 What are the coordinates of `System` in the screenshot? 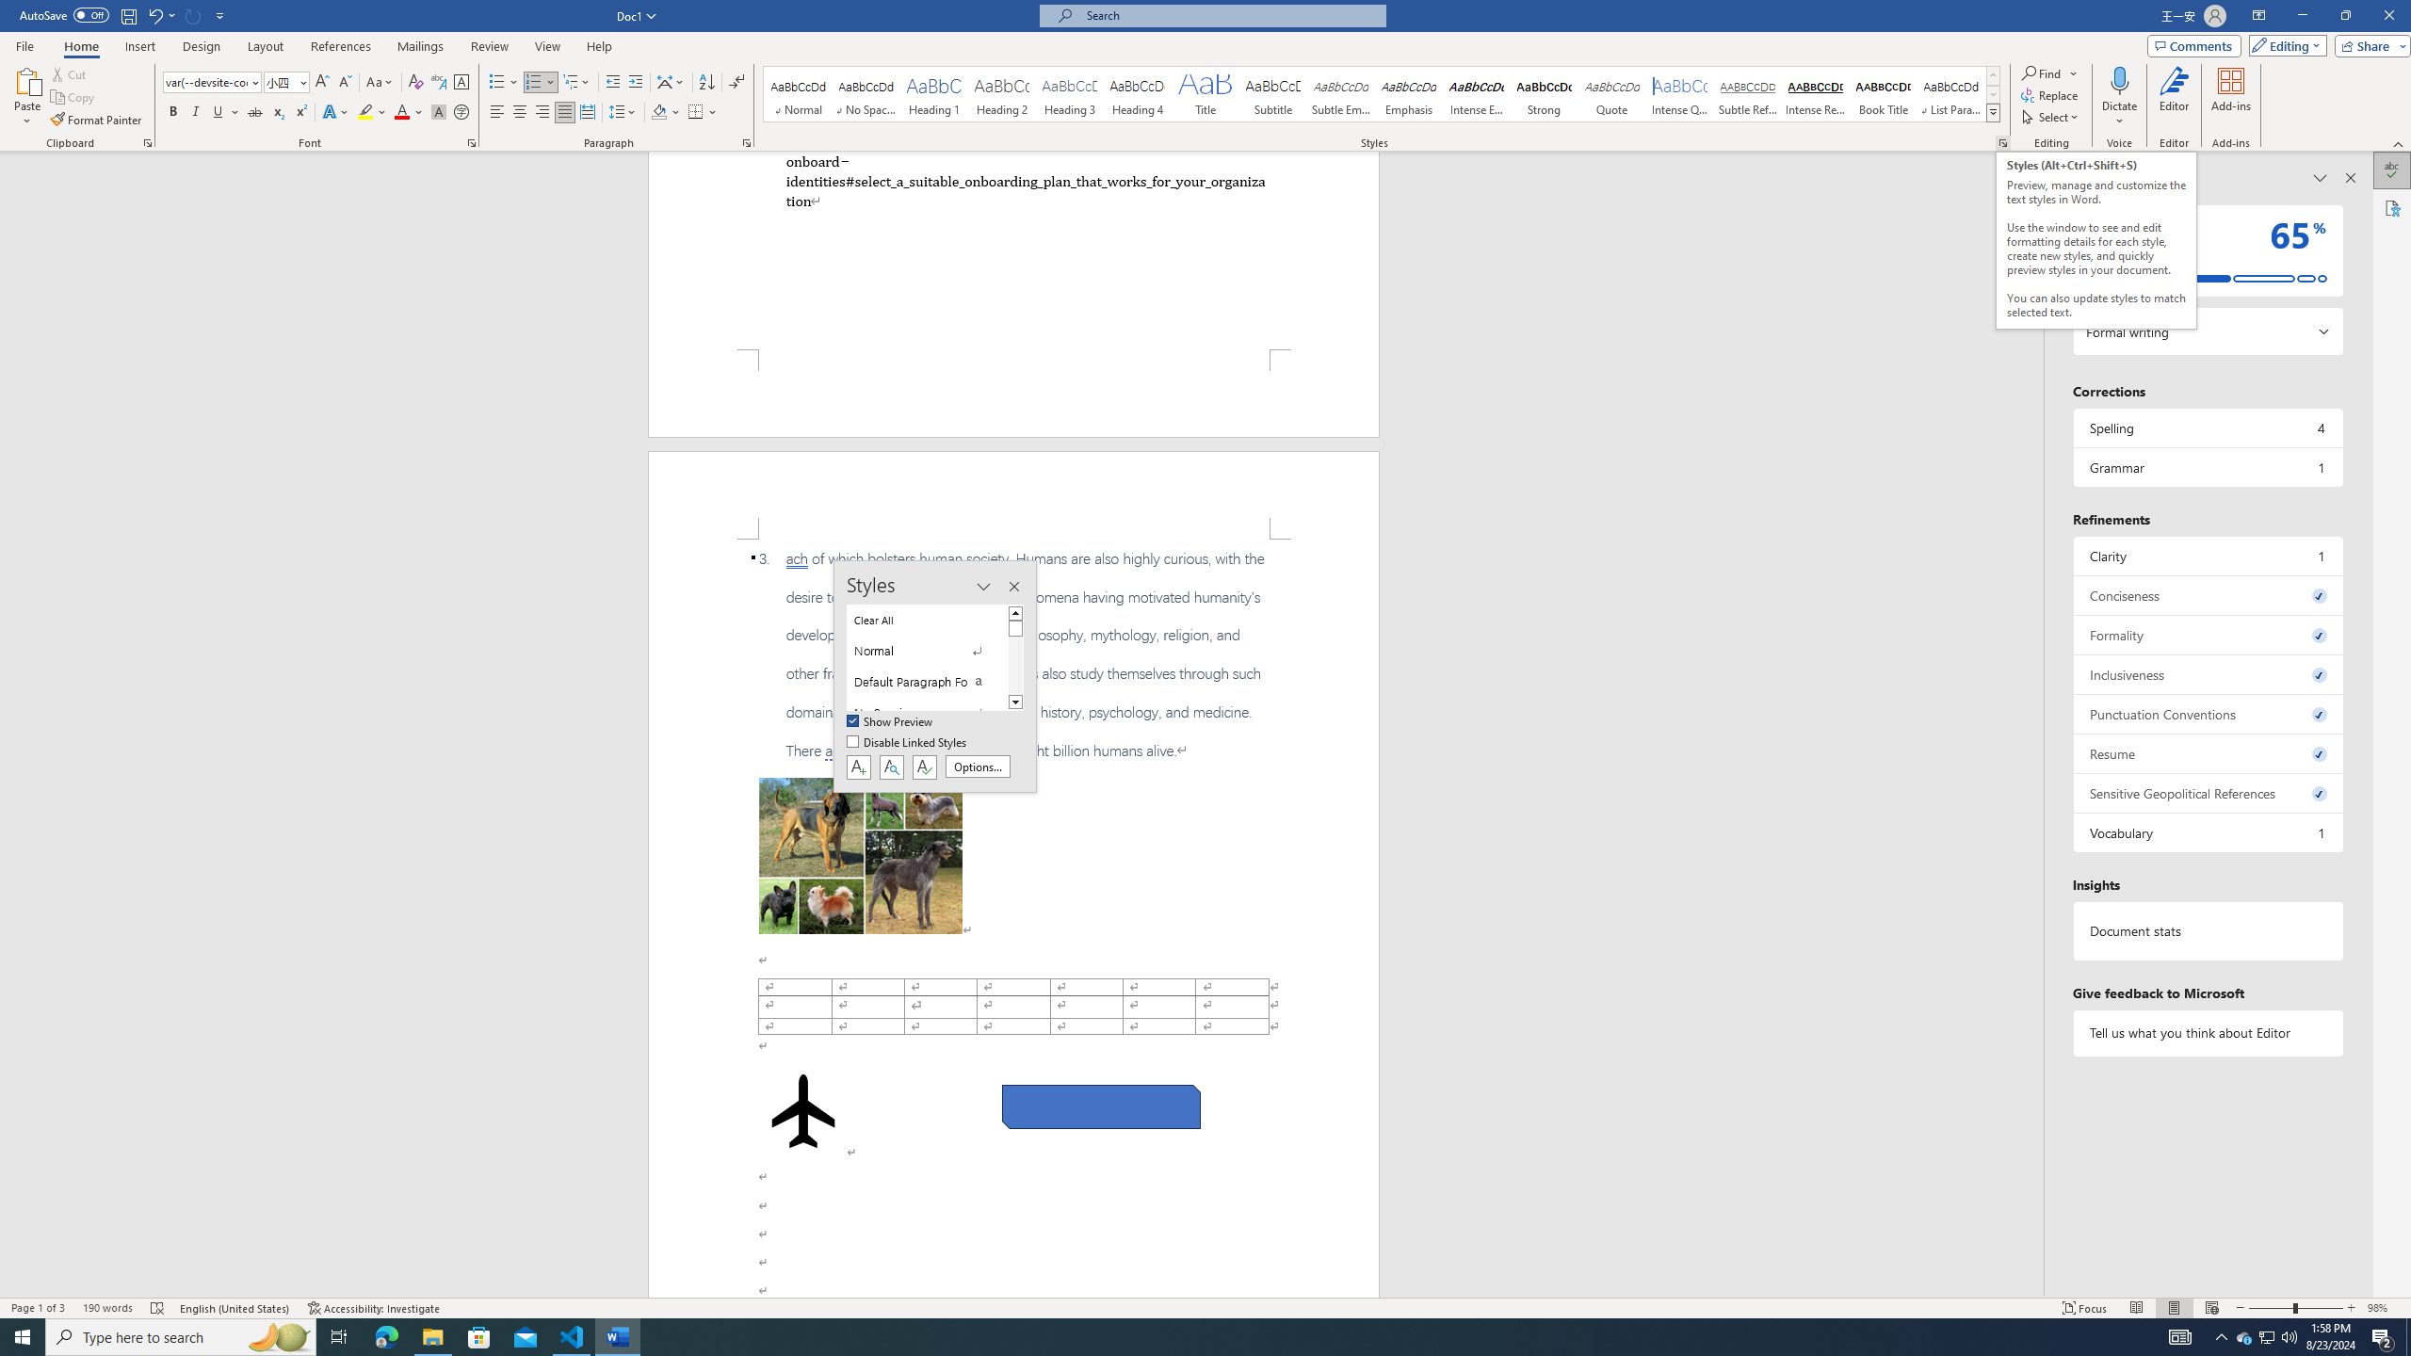 It's located at (11, 9).